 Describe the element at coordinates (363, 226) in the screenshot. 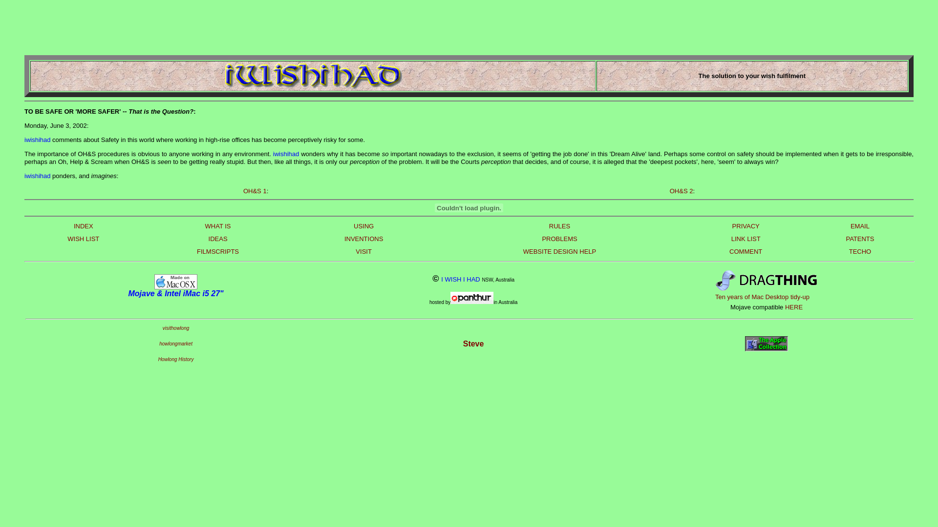

I see `USING` at that location.